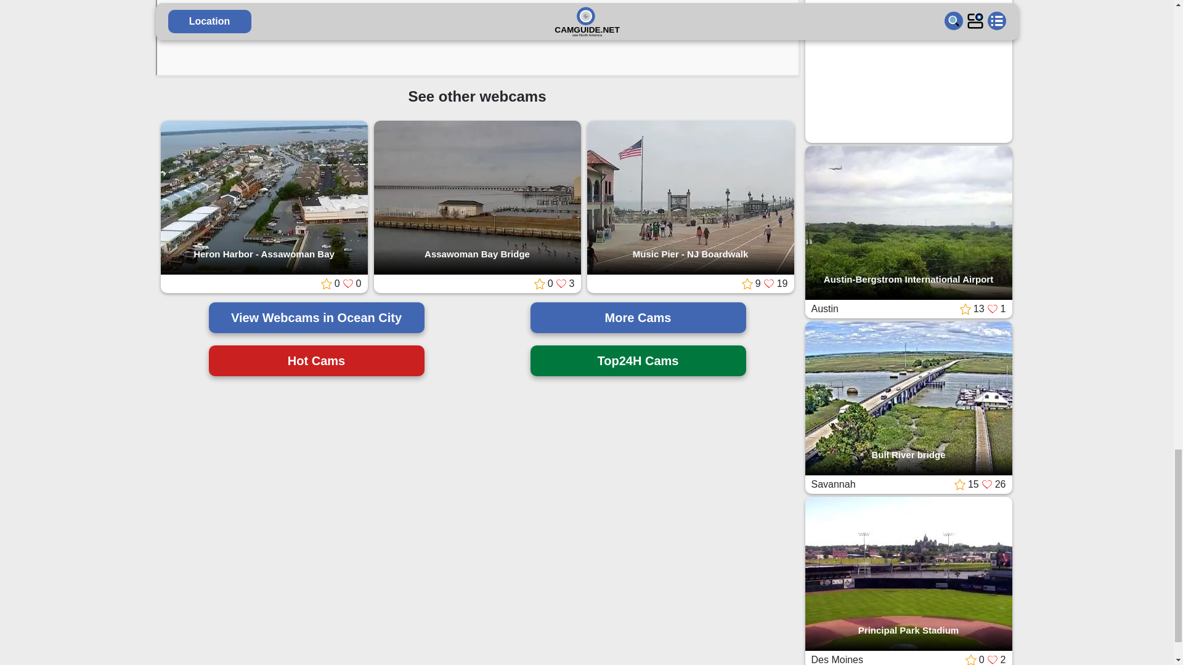 The width and height of the screenshot is (1183, 665). Describe the element at coordinates (263, 198) in the screenshot. I see `See Heron Harbor - Assawoman Bay` at that location.